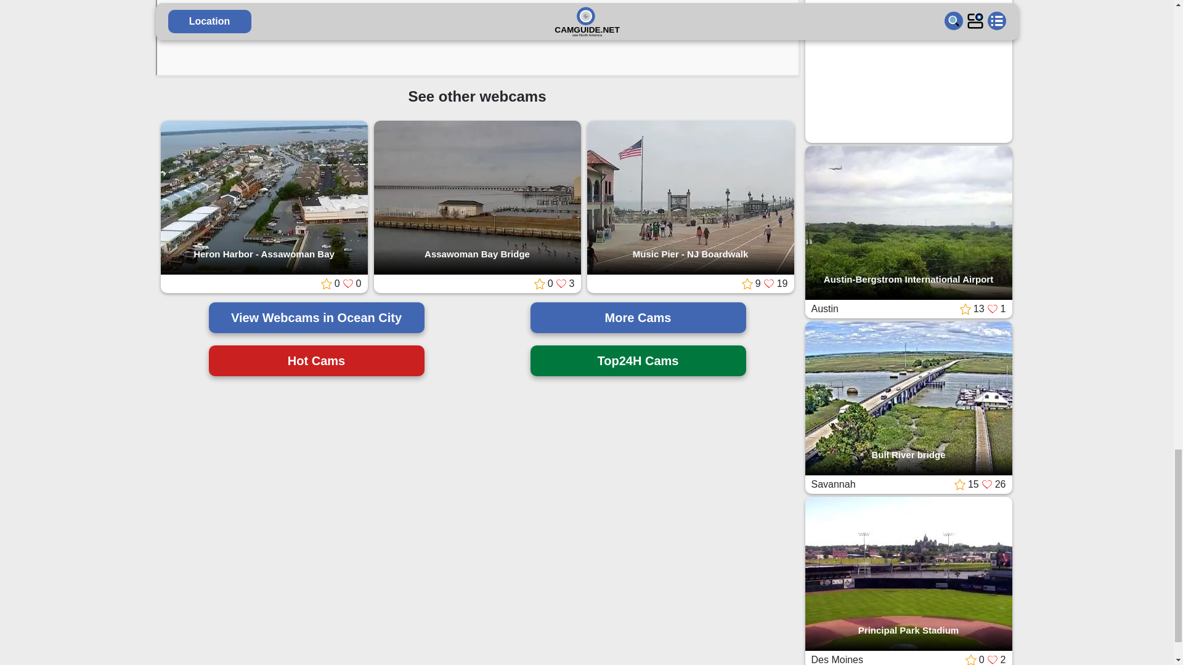 The width and height of the screenshot is (1183, 665). Describe the element at coordinates (263, 198) in the screenshot. I see `See Heron Harbor - Assawoman Bay` at that location.